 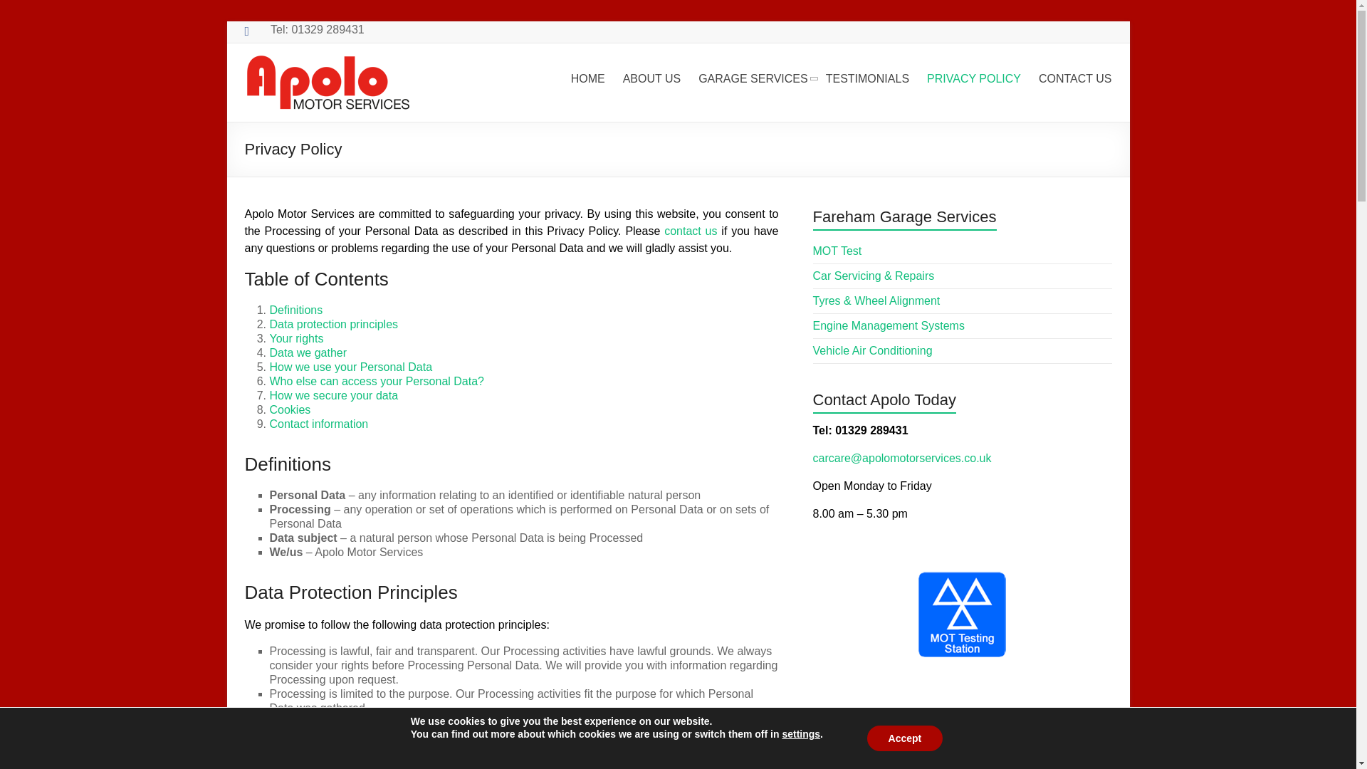 What do you see at coordinates (308, 353) in the screenshot?
I see `Data we gather` at bounding box center [308, 353].